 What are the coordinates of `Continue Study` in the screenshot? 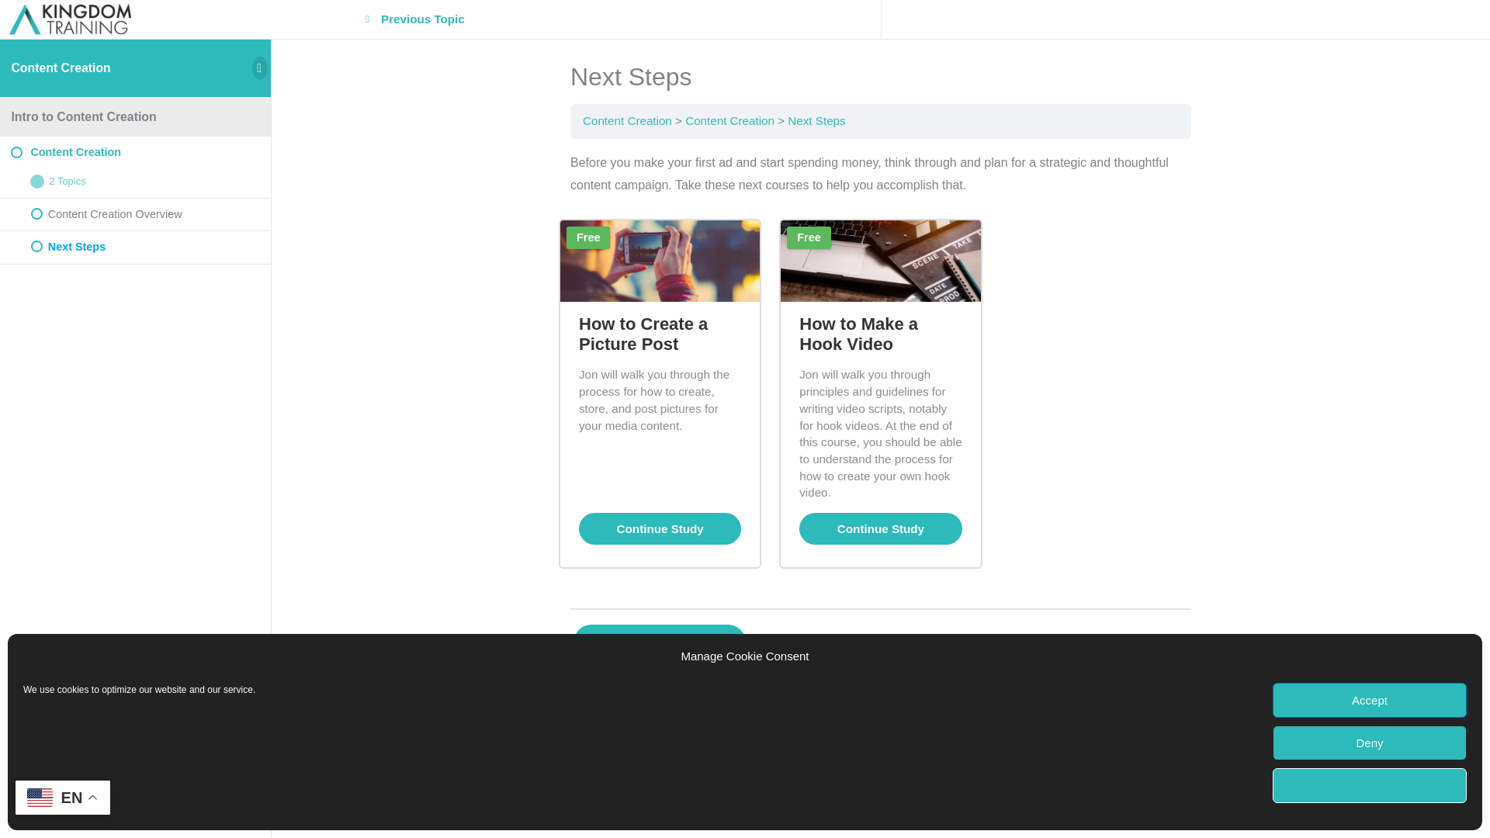 It's located at (880, 528).